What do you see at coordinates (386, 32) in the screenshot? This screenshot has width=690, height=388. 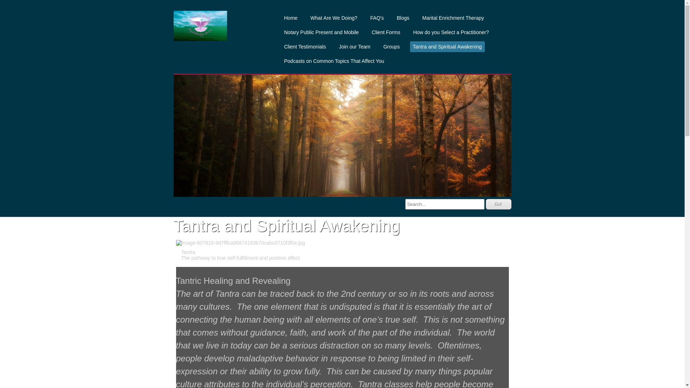 I see `Client Forms` at bounding box center [386, 32].